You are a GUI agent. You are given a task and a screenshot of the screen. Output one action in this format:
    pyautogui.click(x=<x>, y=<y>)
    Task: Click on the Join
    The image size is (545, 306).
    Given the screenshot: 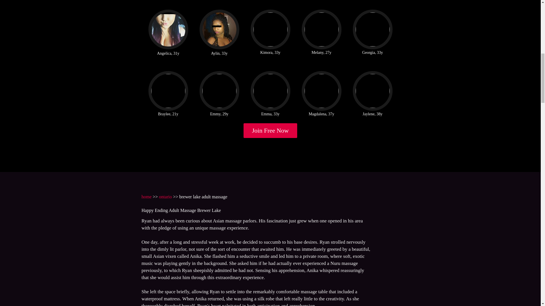 What is the action you would take?
    pyautogui.click(x=271, y=131)
    